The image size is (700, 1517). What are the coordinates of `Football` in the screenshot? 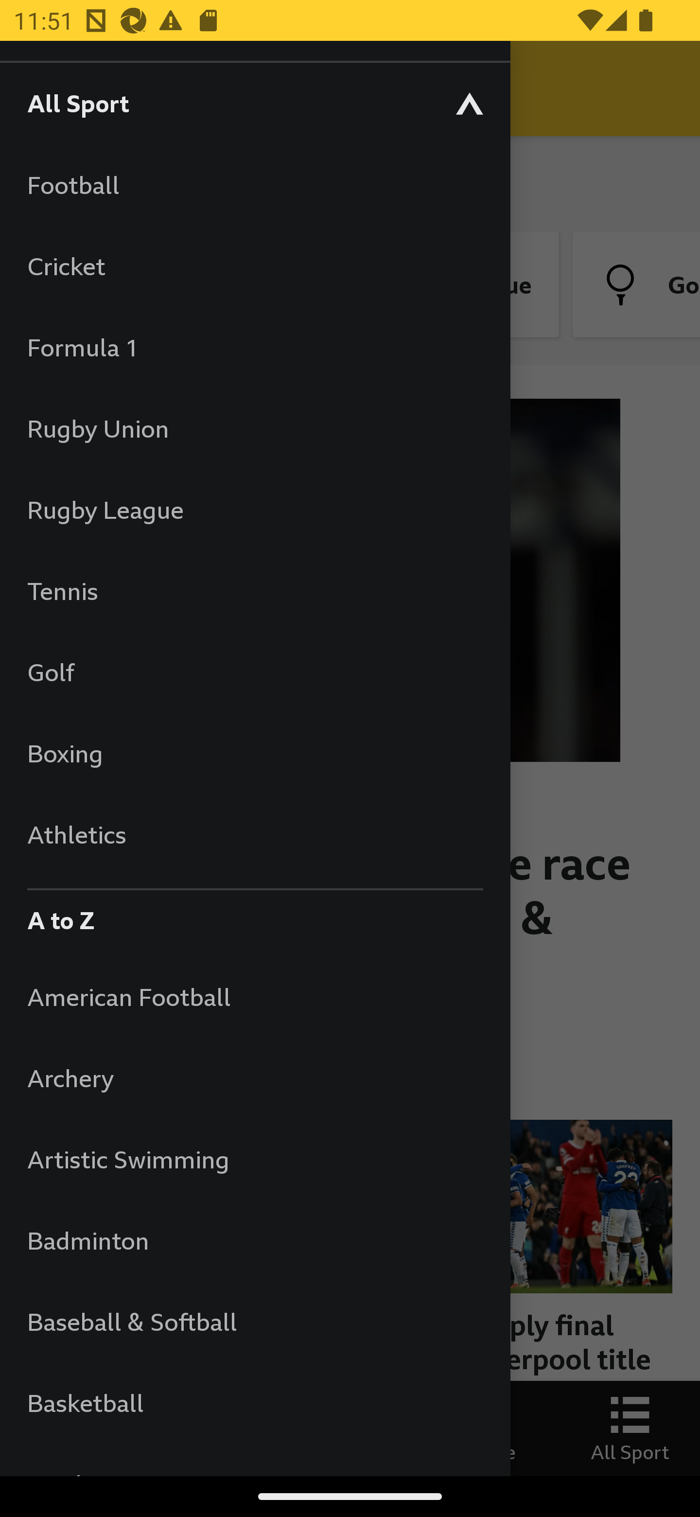 It's located at (255, 185).